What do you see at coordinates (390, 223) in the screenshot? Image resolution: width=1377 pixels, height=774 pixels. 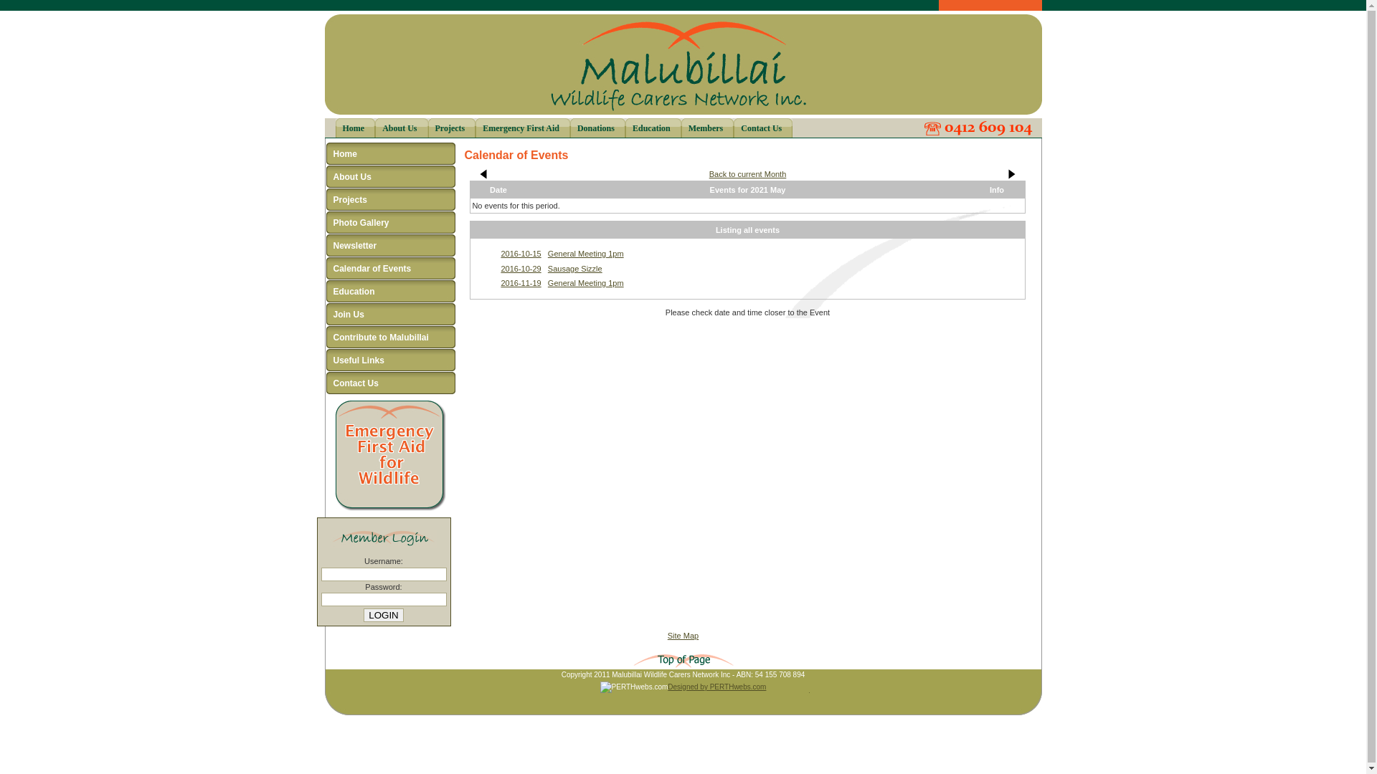 I see `Photo Gallery` at bounding box center [390, 223].